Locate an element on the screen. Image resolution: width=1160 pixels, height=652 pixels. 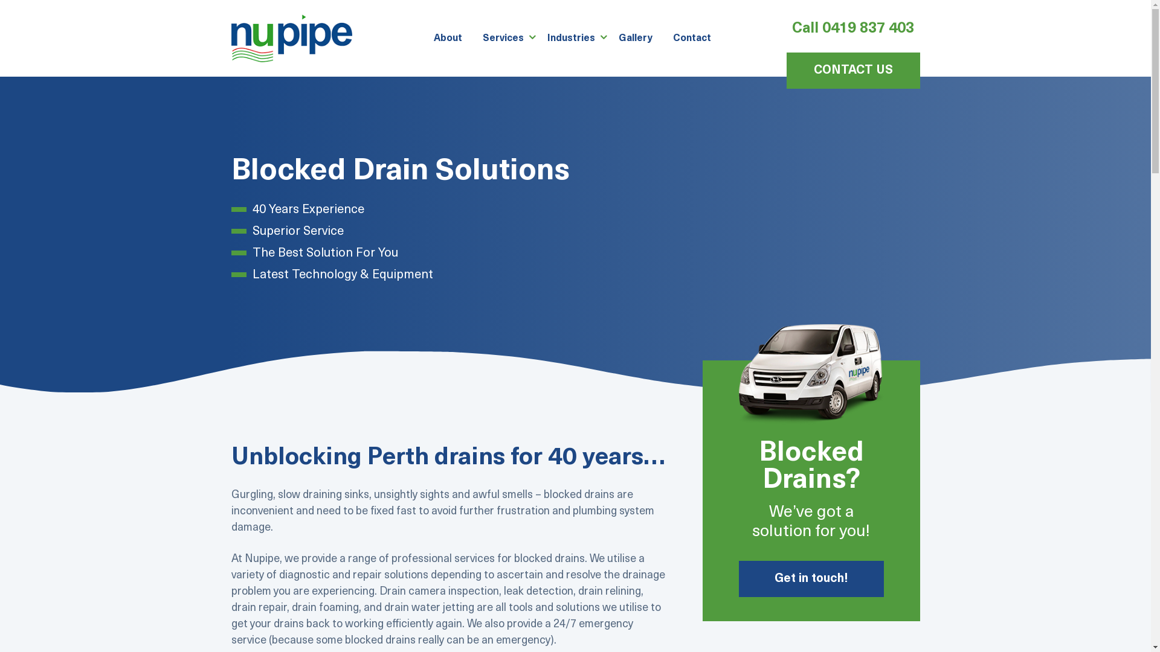
Industries is located at coordinates (570, 38).